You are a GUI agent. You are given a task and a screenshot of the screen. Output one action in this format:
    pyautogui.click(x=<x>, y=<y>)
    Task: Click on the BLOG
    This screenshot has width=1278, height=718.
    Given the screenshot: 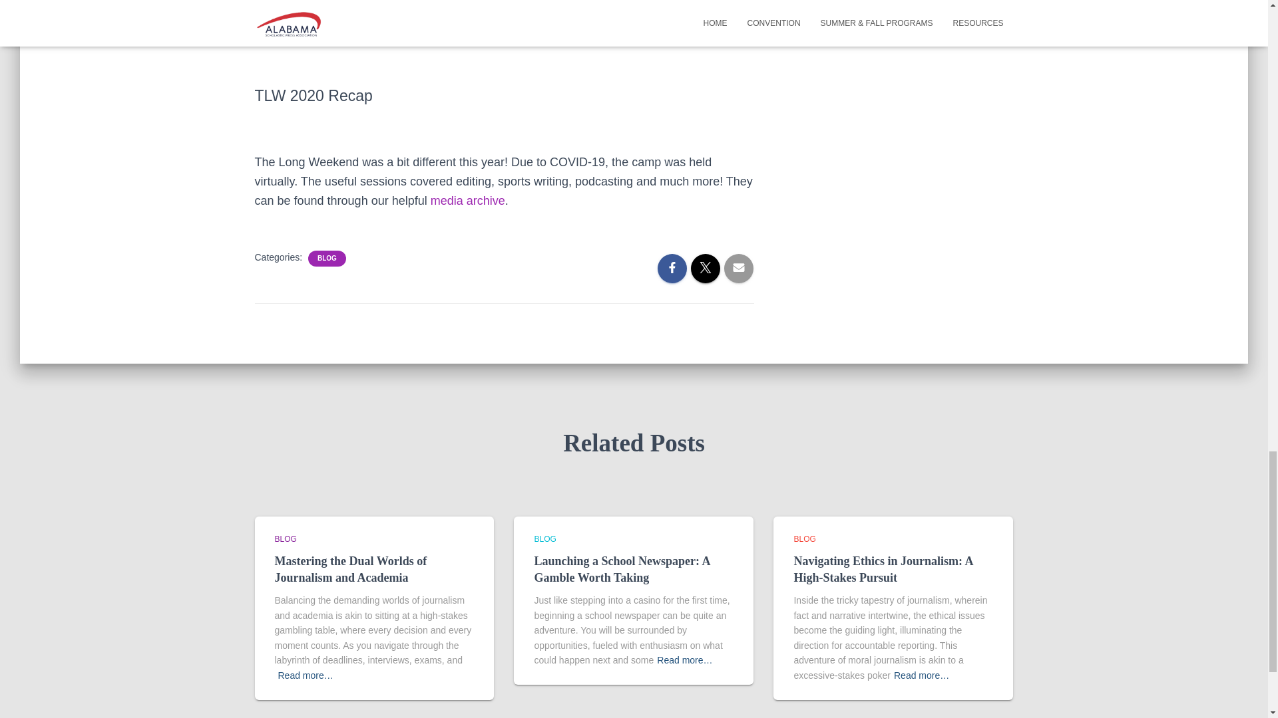 What is the action you would take?
    pyautogui.click(x=804, y=538)
    